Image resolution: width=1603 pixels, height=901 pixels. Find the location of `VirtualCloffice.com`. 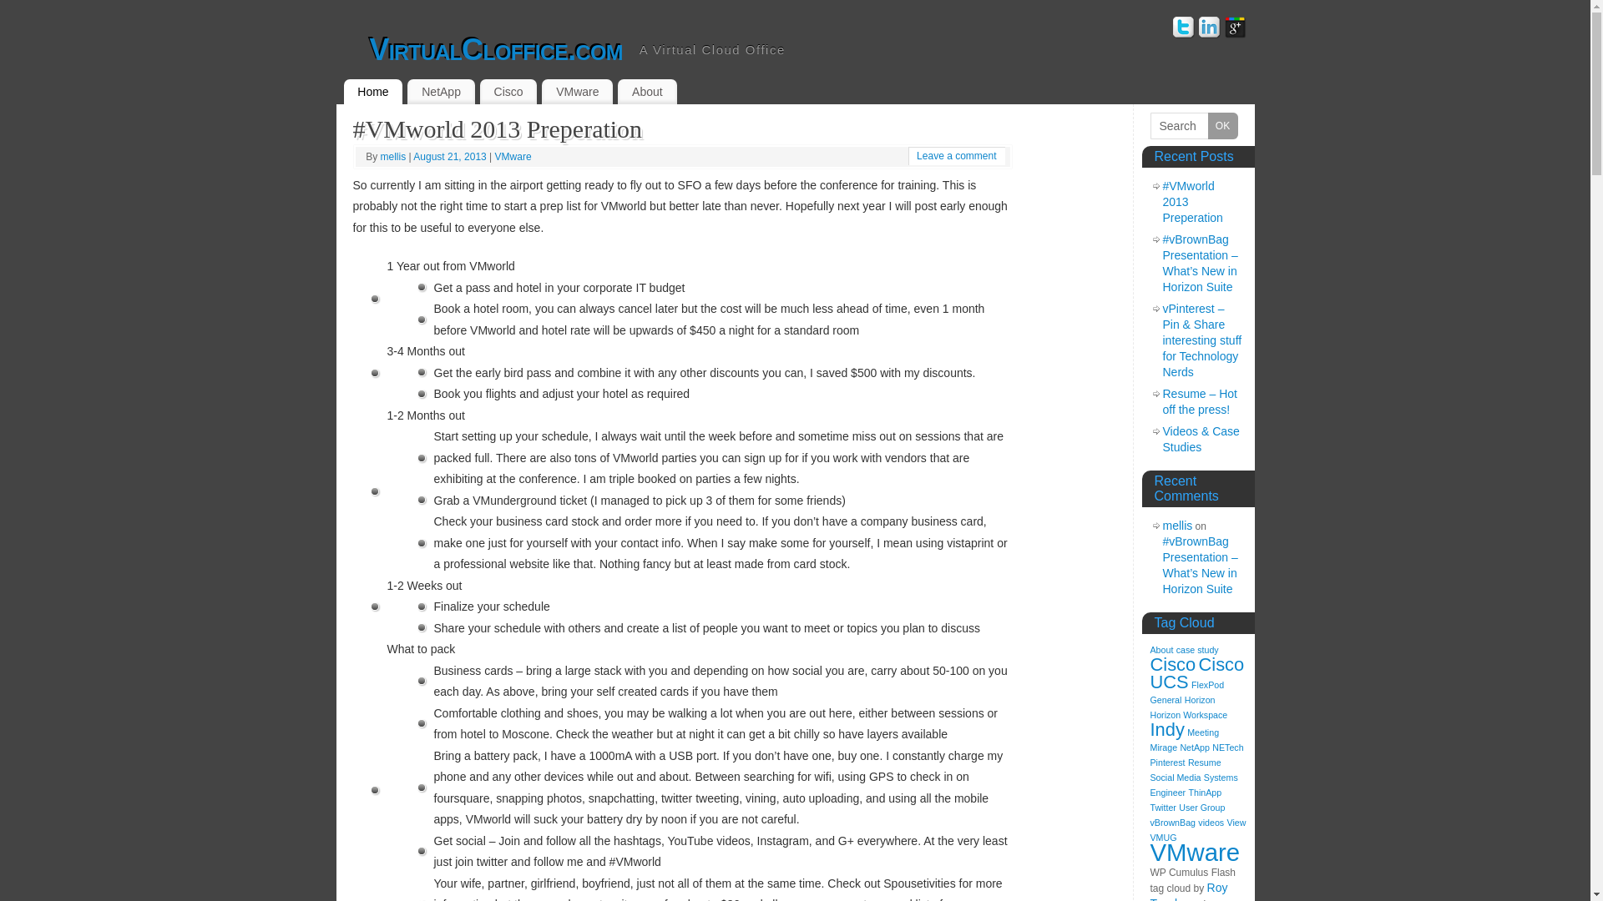

VirtualCloffice.com is located at coordinates (494, 50).